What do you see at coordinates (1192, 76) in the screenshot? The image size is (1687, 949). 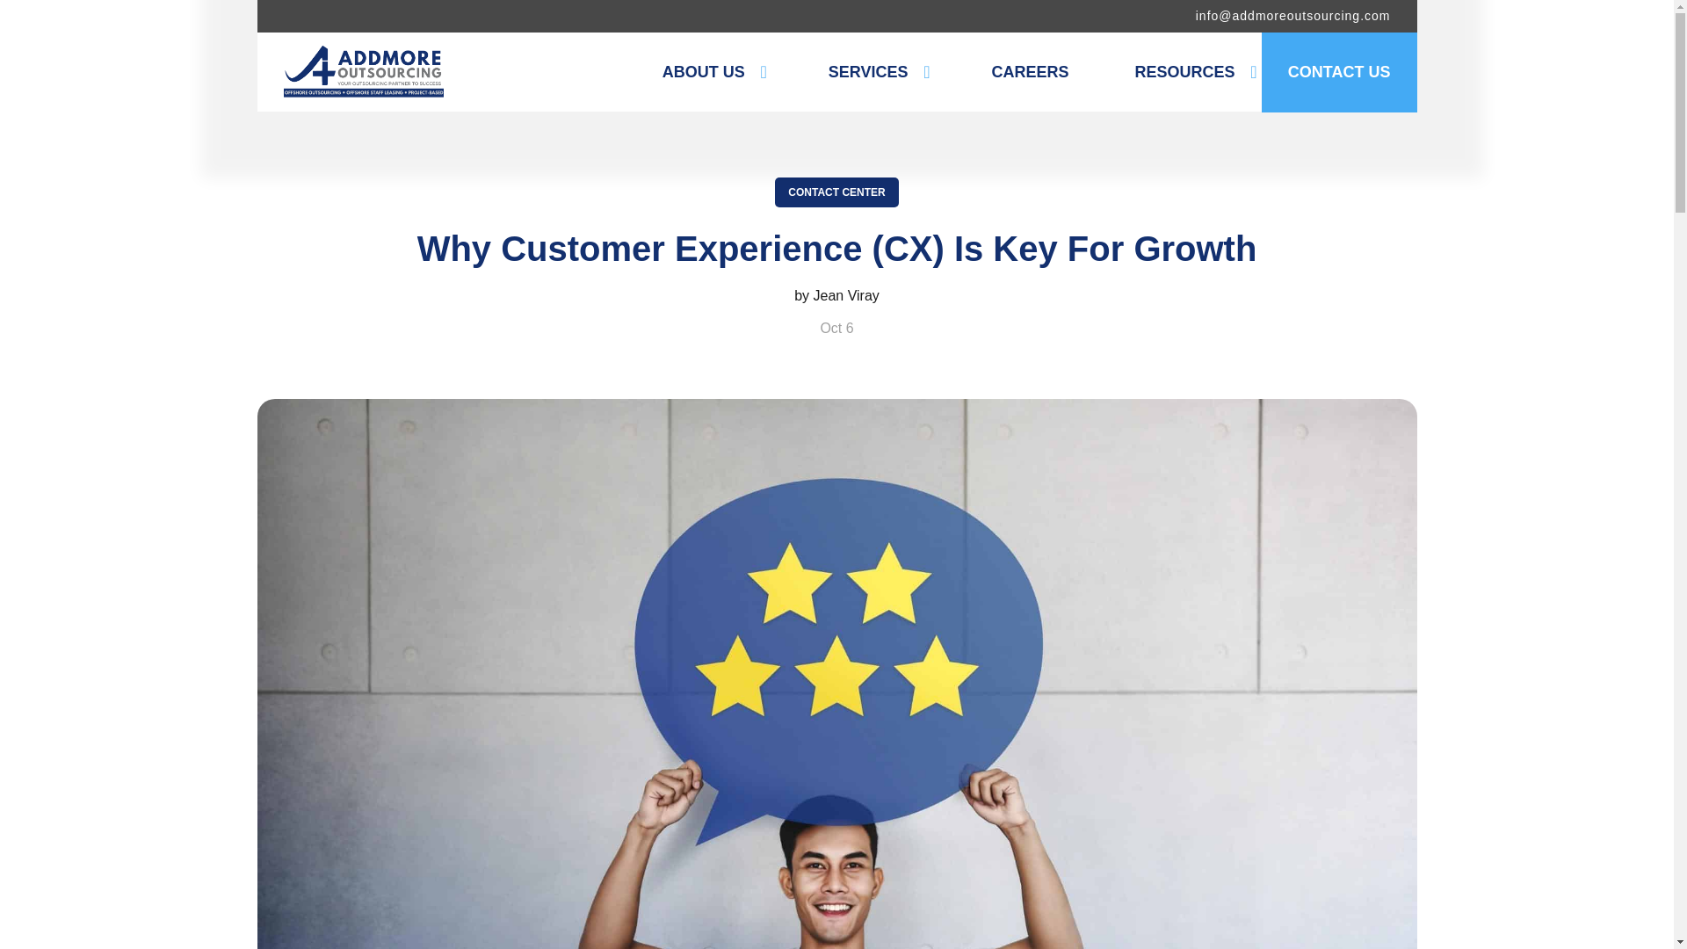 I see `RESOURCES` at bounding box center [1192, 76].